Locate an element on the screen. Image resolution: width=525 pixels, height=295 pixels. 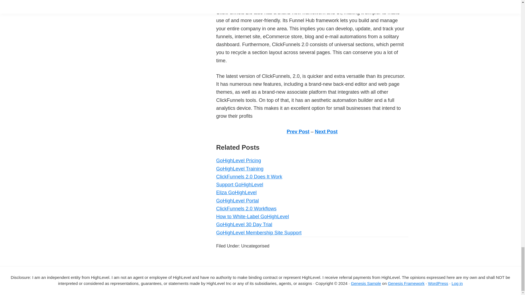
Prev Post is located at coordinates (298, 132).